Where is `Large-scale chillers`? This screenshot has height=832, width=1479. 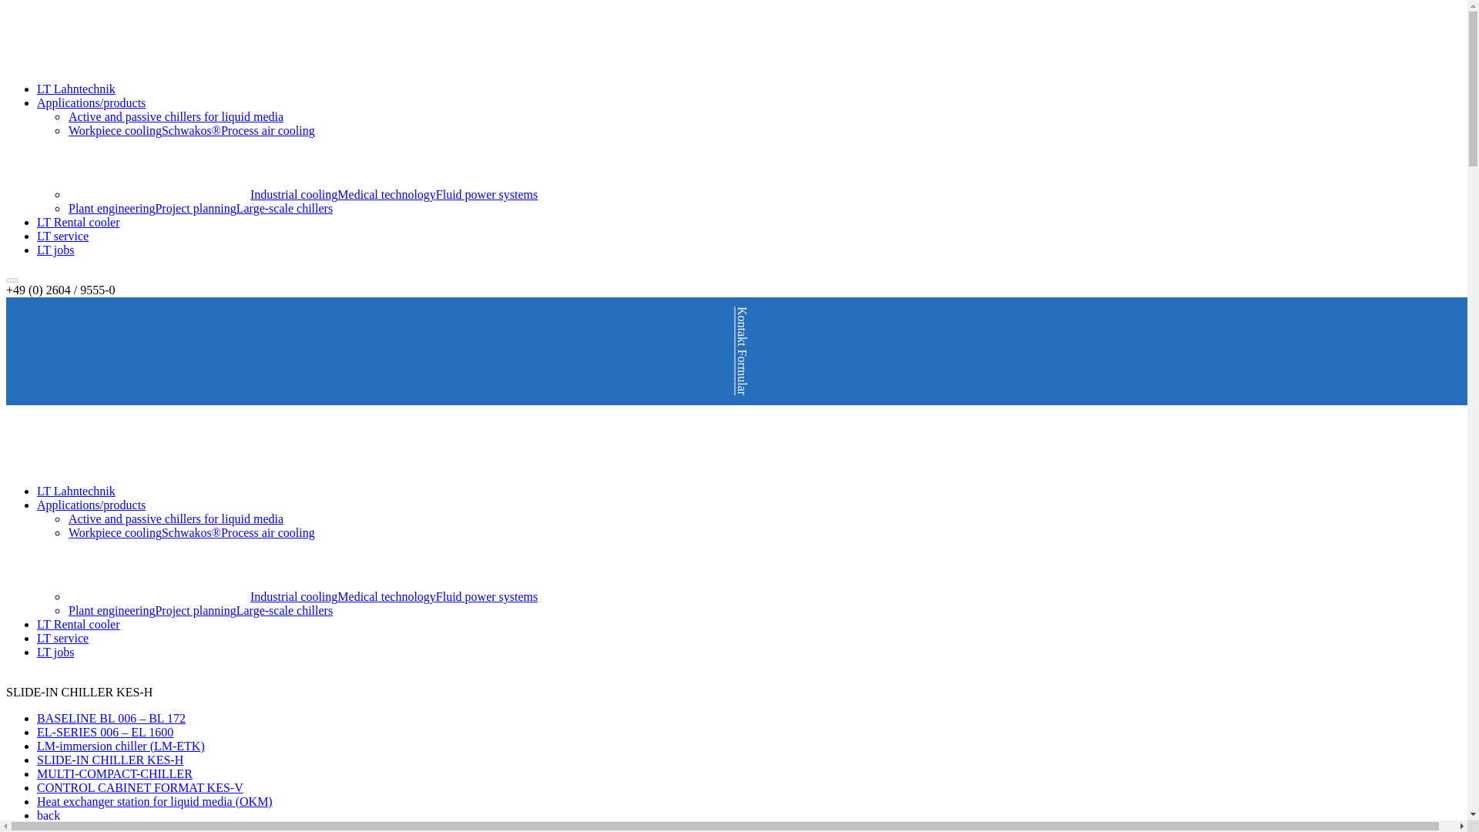 Large-scale chillers is located at coordinates (285, 208).